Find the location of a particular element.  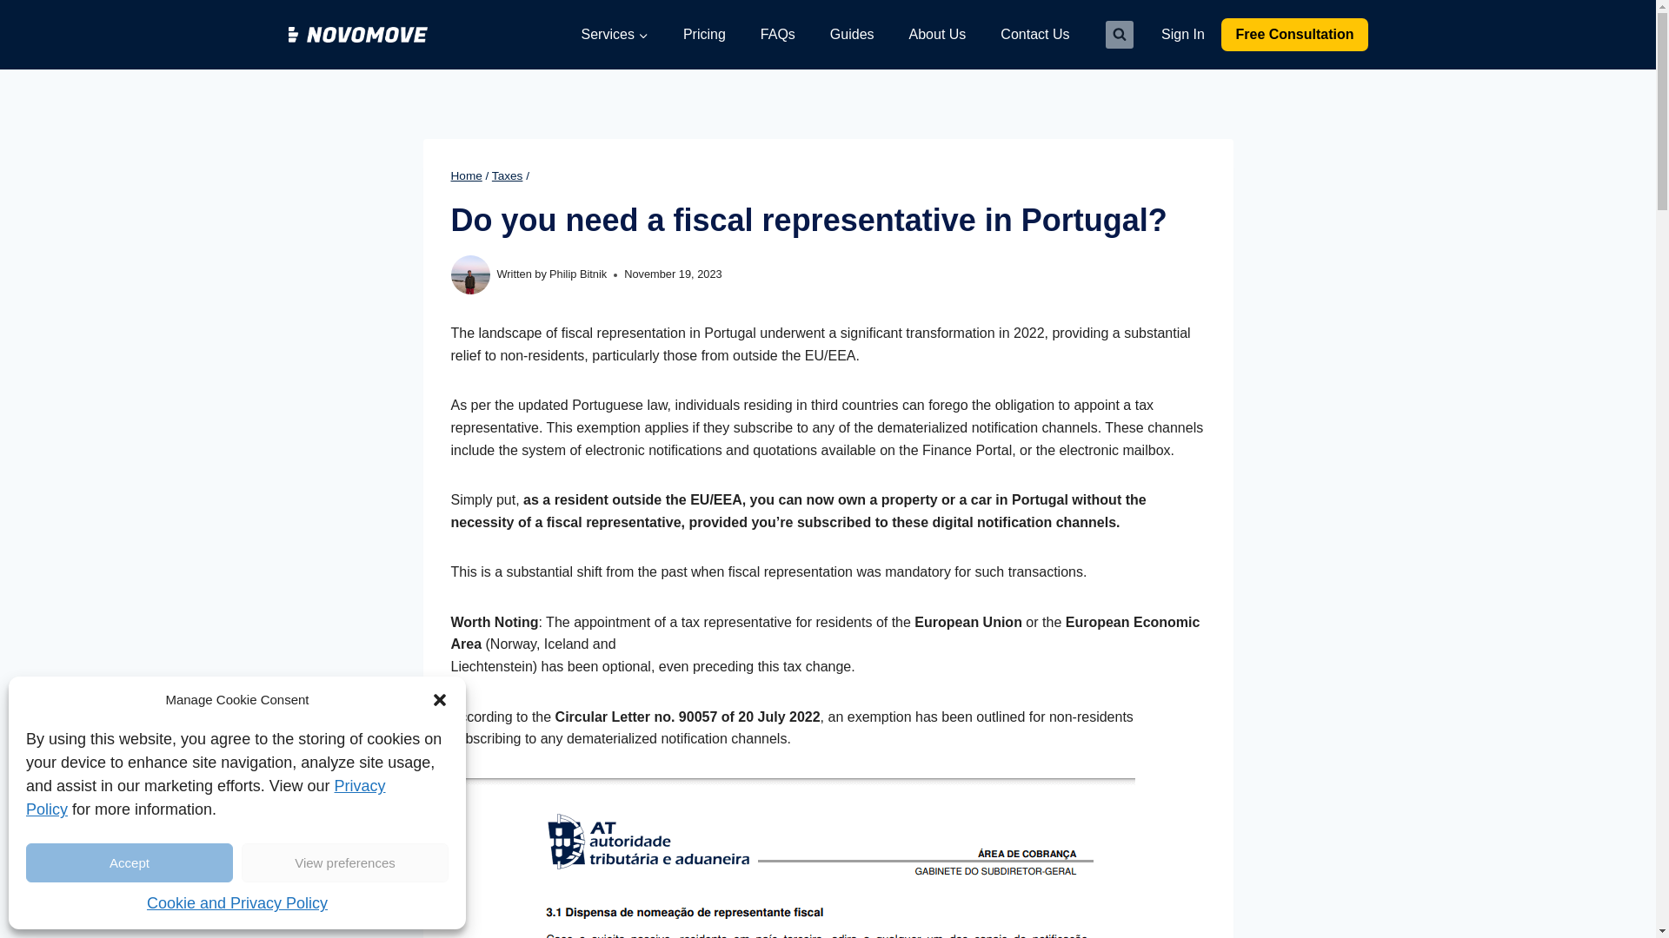

Contact Us is located at coordinates (1034, 35).